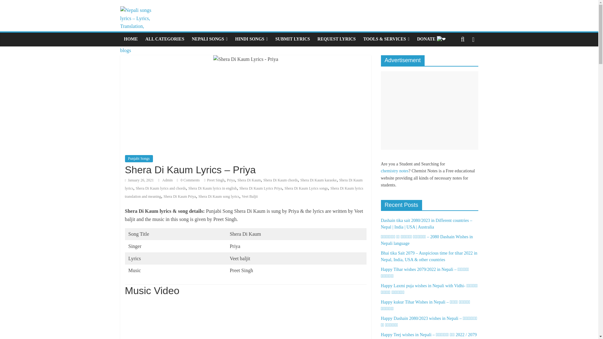  I want to click on DONATE, so click(432, 39).